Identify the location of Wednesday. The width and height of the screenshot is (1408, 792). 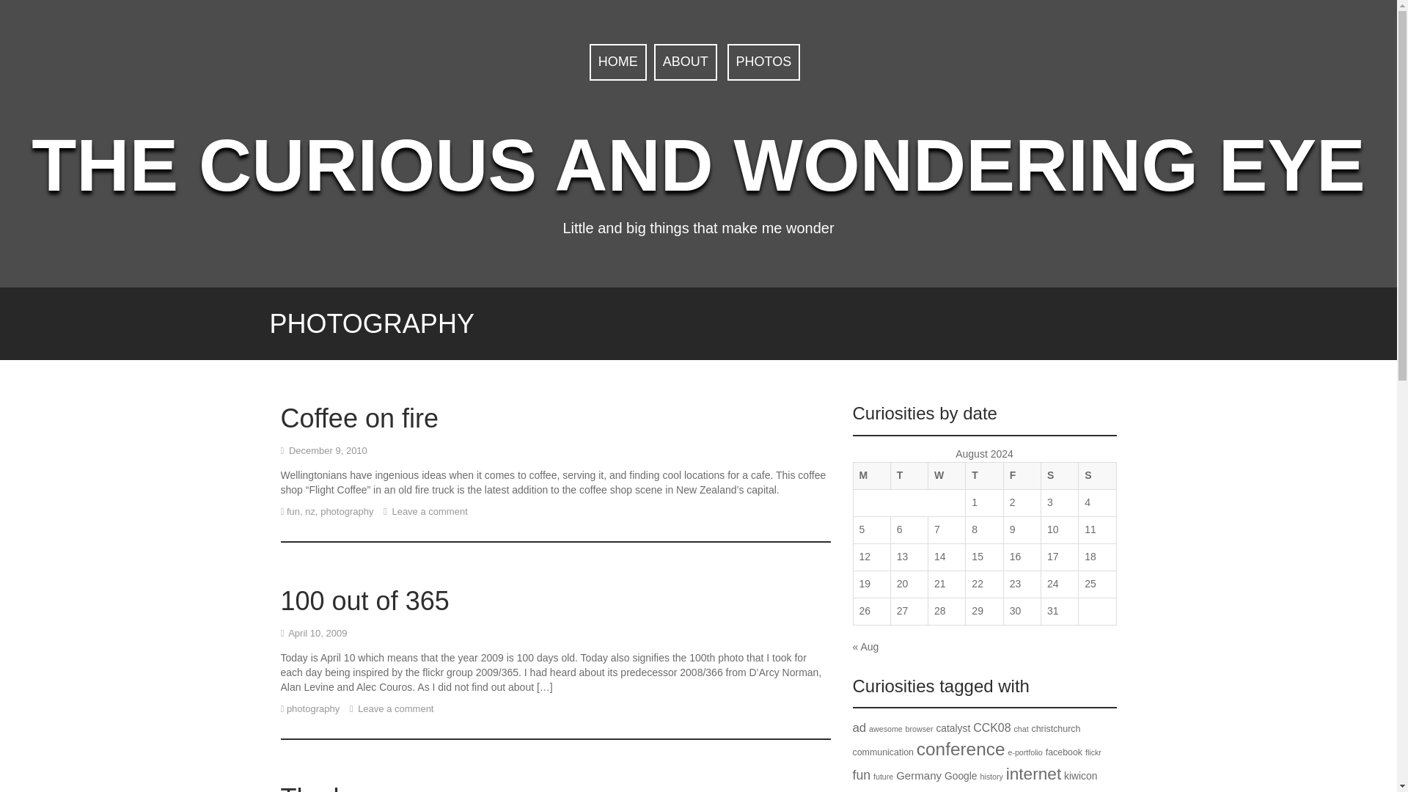
(947, 475).